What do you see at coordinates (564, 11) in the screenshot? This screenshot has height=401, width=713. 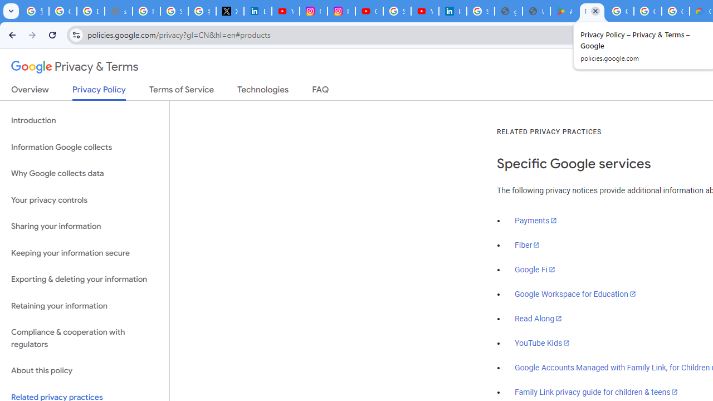 I see `Android Apps on Google Play` at bounding box center [564, 11].